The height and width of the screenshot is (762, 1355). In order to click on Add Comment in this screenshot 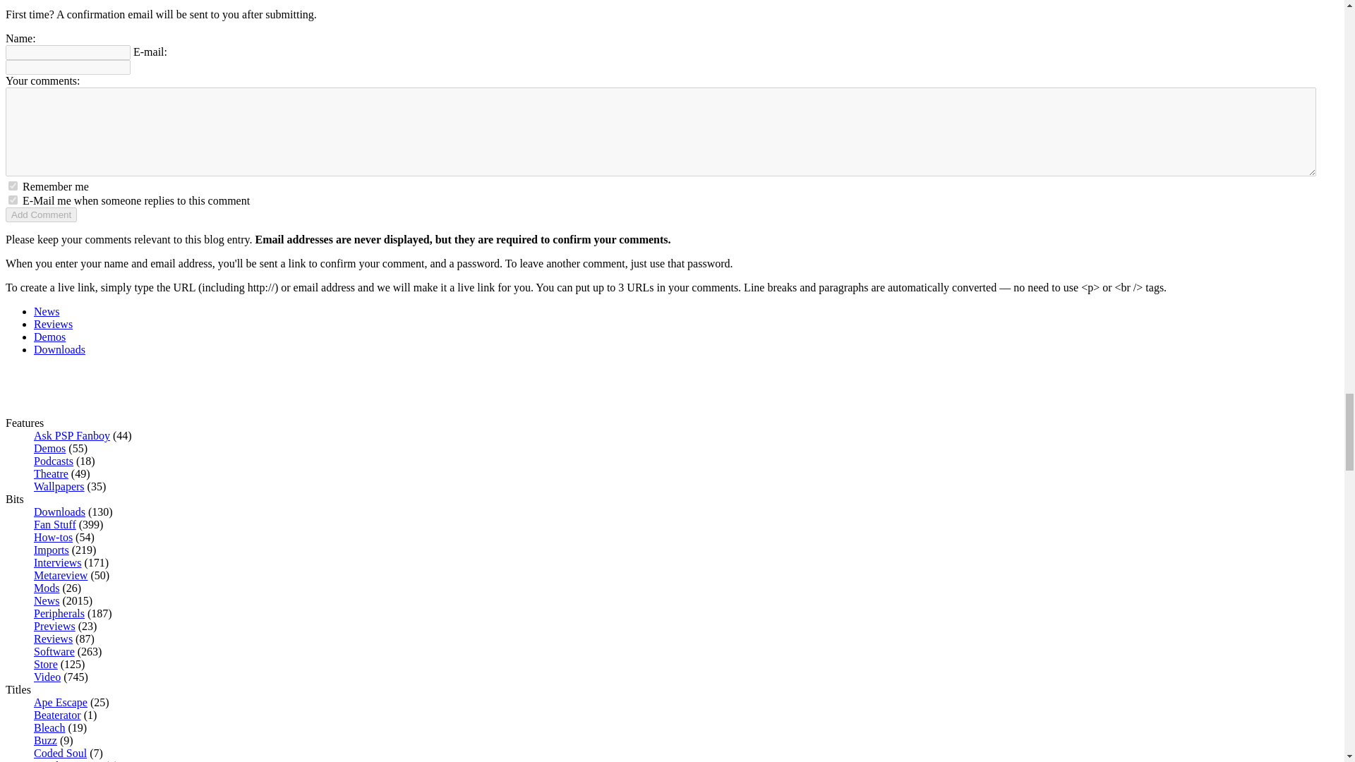, I will do `click(41, 214)`.